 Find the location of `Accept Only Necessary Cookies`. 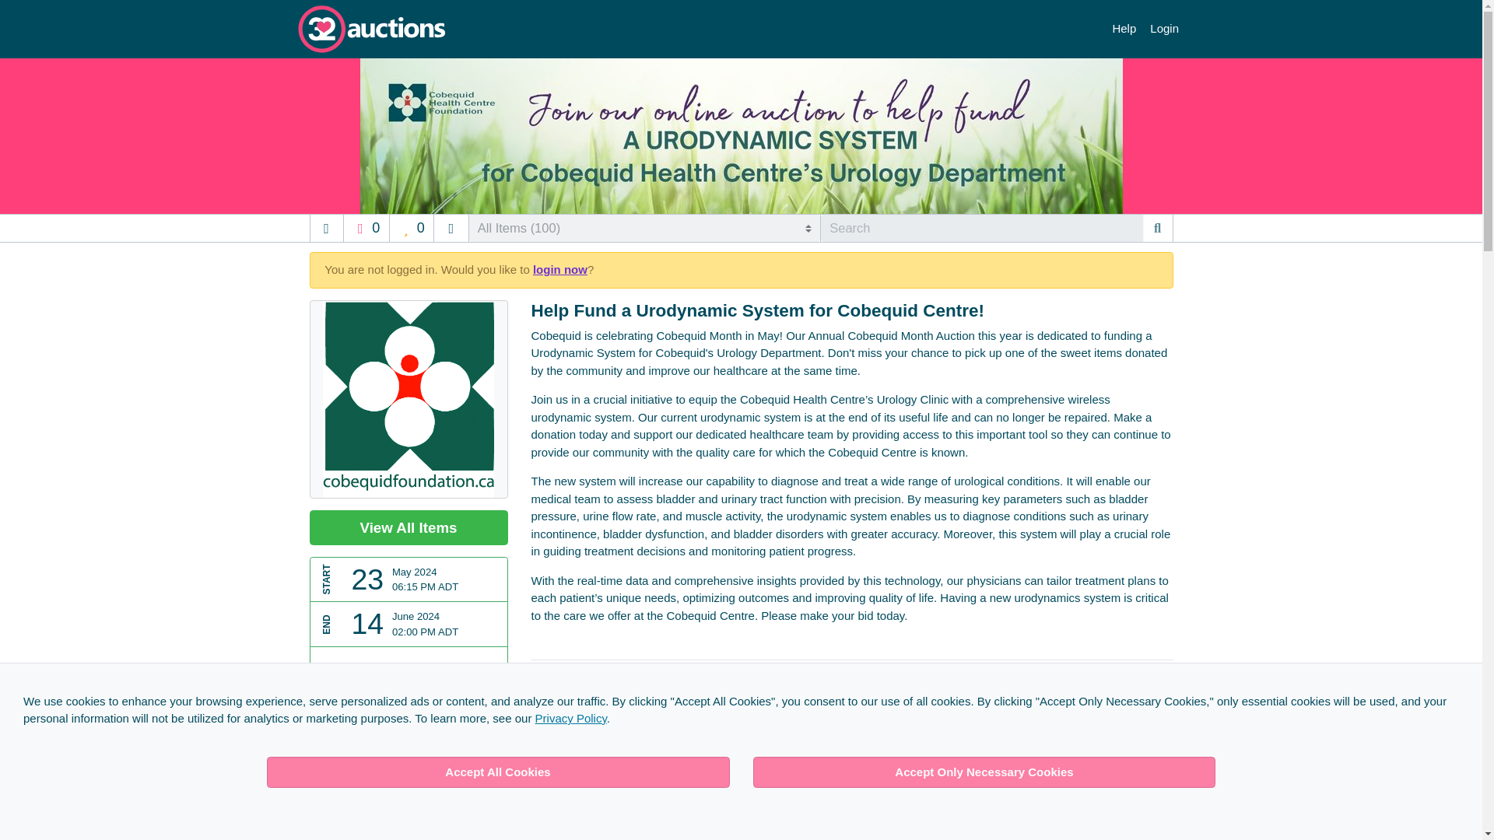

Accept Only Necessary Cookies is located at coordinates (984, 772).